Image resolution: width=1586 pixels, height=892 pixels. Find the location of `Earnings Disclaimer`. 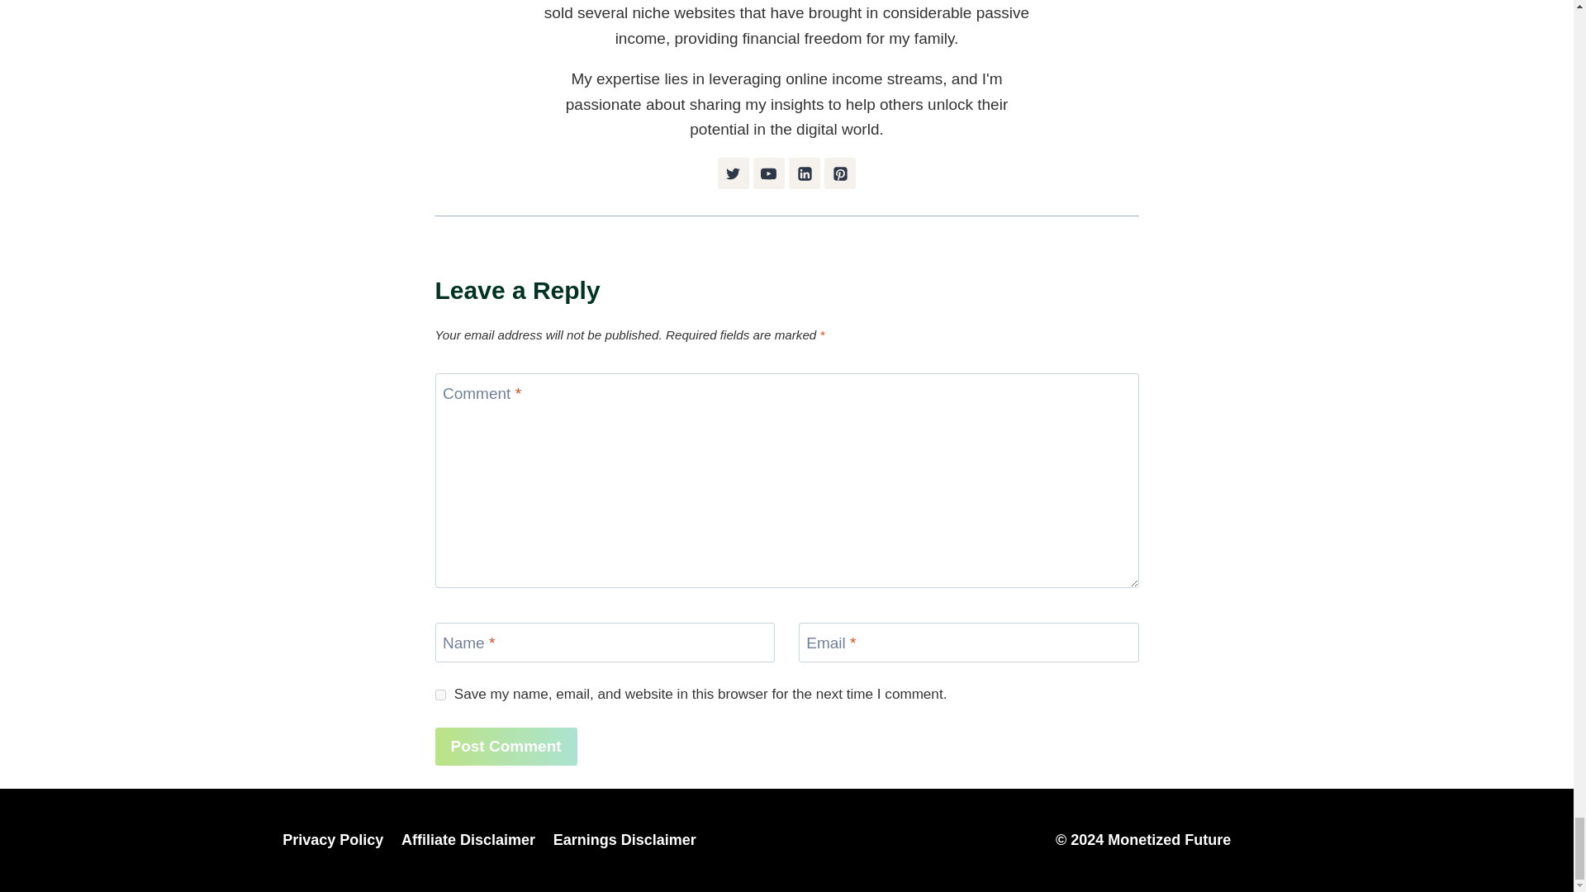

Earnings Disclaimer is located at coordinates (624, 840).